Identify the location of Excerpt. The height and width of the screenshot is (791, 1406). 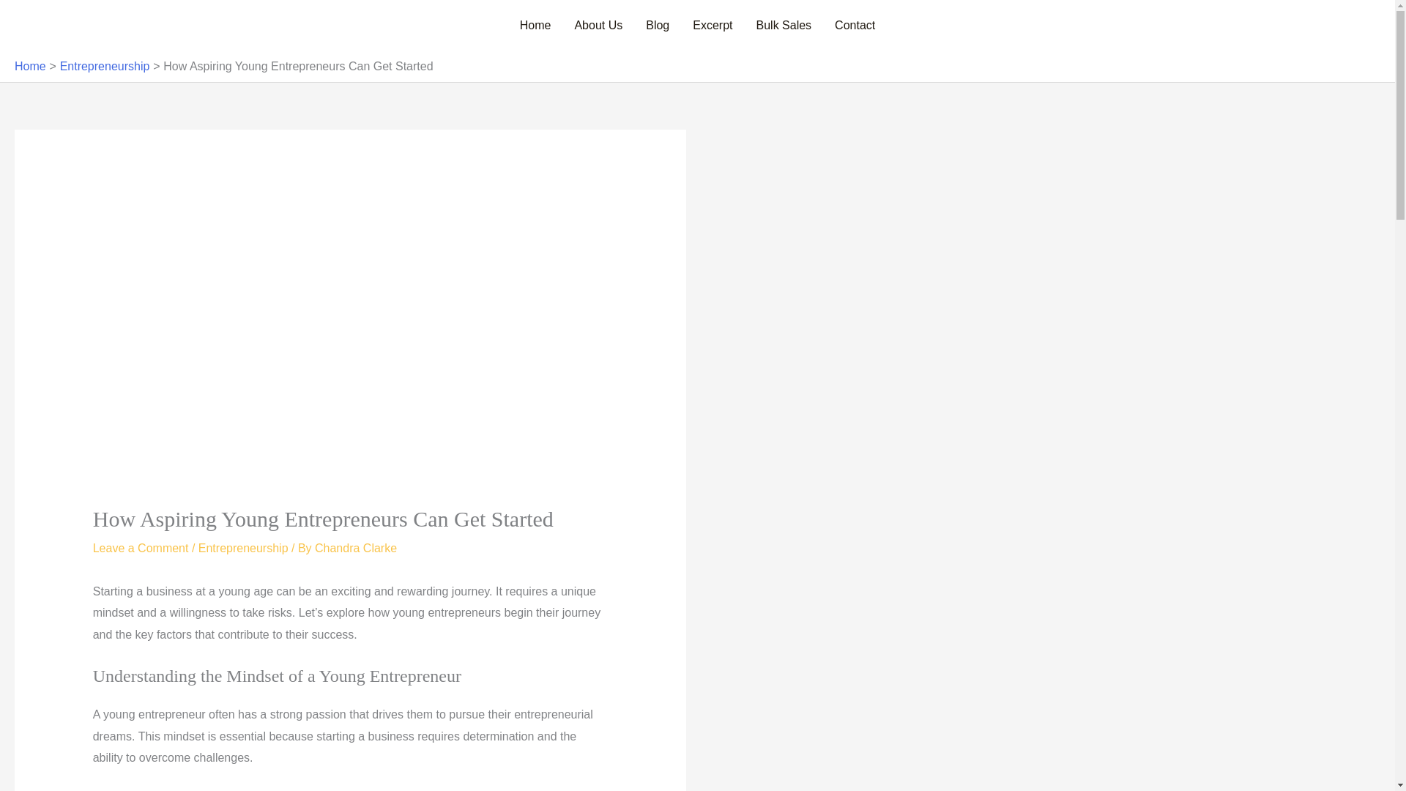
(712, 26).